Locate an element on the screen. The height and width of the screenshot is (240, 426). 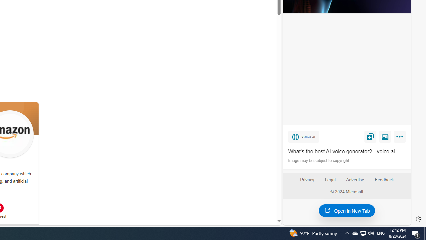
What's the best AI voice generator? - voice.ai is located at coordinates (347, 151).